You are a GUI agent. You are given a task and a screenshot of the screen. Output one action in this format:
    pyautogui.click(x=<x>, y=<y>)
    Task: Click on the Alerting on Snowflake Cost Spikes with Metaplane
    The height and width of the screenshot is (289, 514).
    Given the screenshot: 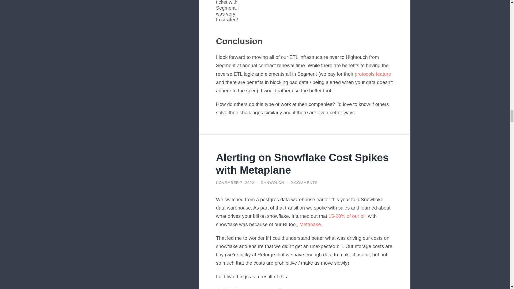 What is the action you would take?
    pyautogui.click(x=302, y=164)
    